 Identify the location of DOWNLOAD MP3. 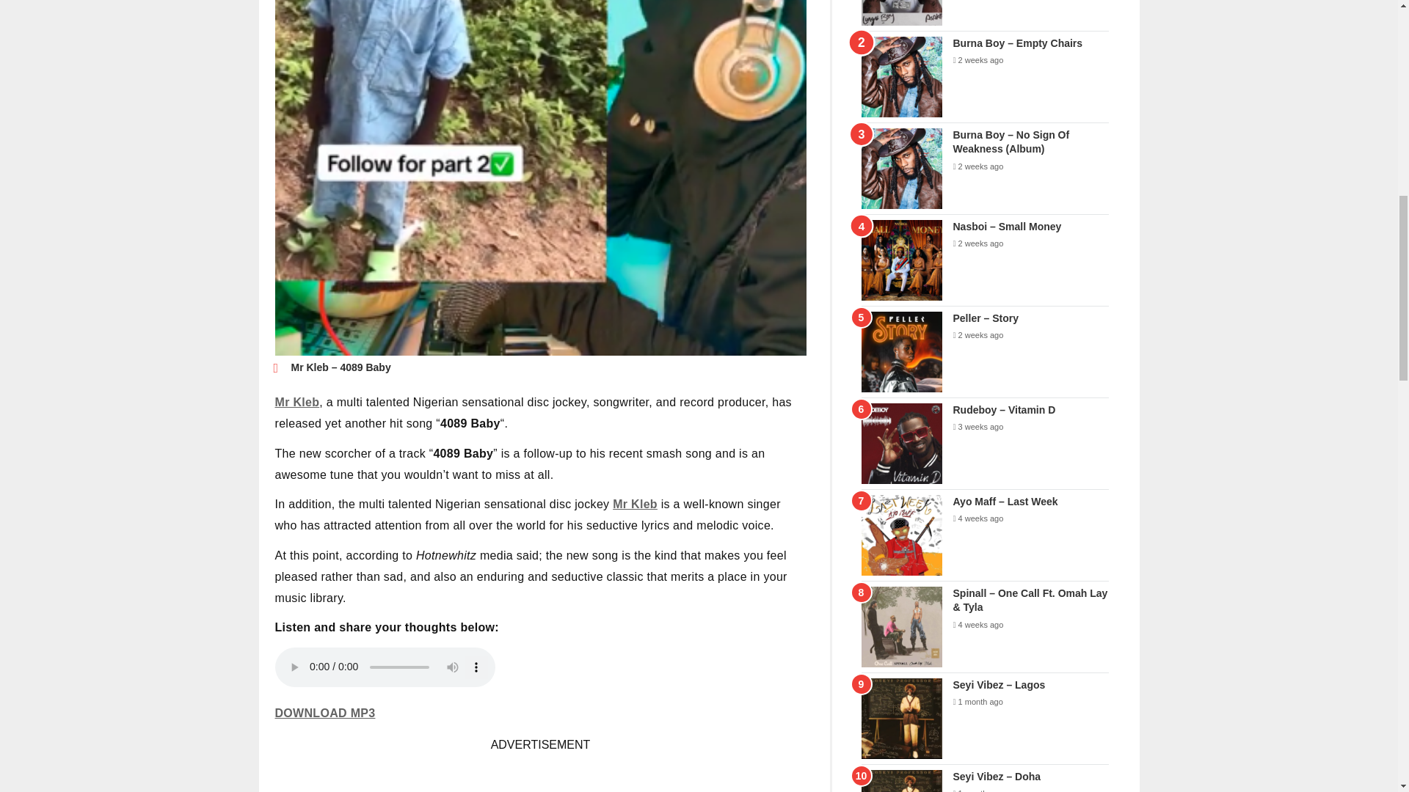
(324, 713).